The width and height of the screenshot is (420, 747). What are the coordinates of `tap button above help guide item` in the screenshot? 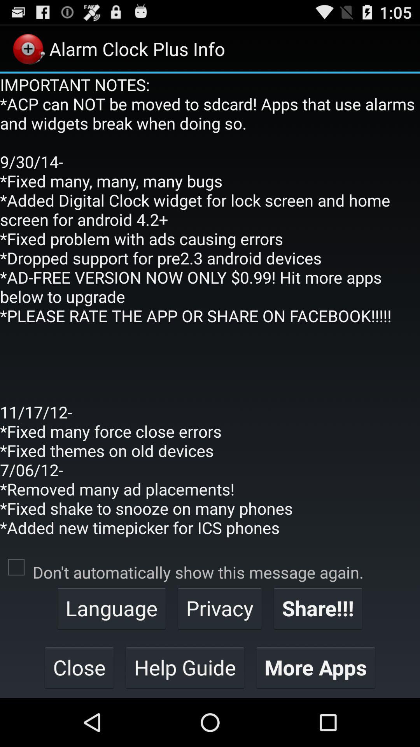 It's located at (220, 608).